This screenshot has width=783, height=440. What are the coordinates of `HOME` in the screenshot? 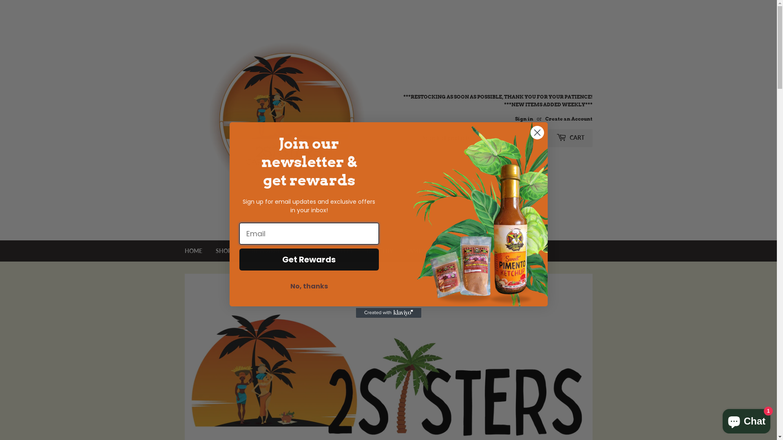 It's located at (193, 251).